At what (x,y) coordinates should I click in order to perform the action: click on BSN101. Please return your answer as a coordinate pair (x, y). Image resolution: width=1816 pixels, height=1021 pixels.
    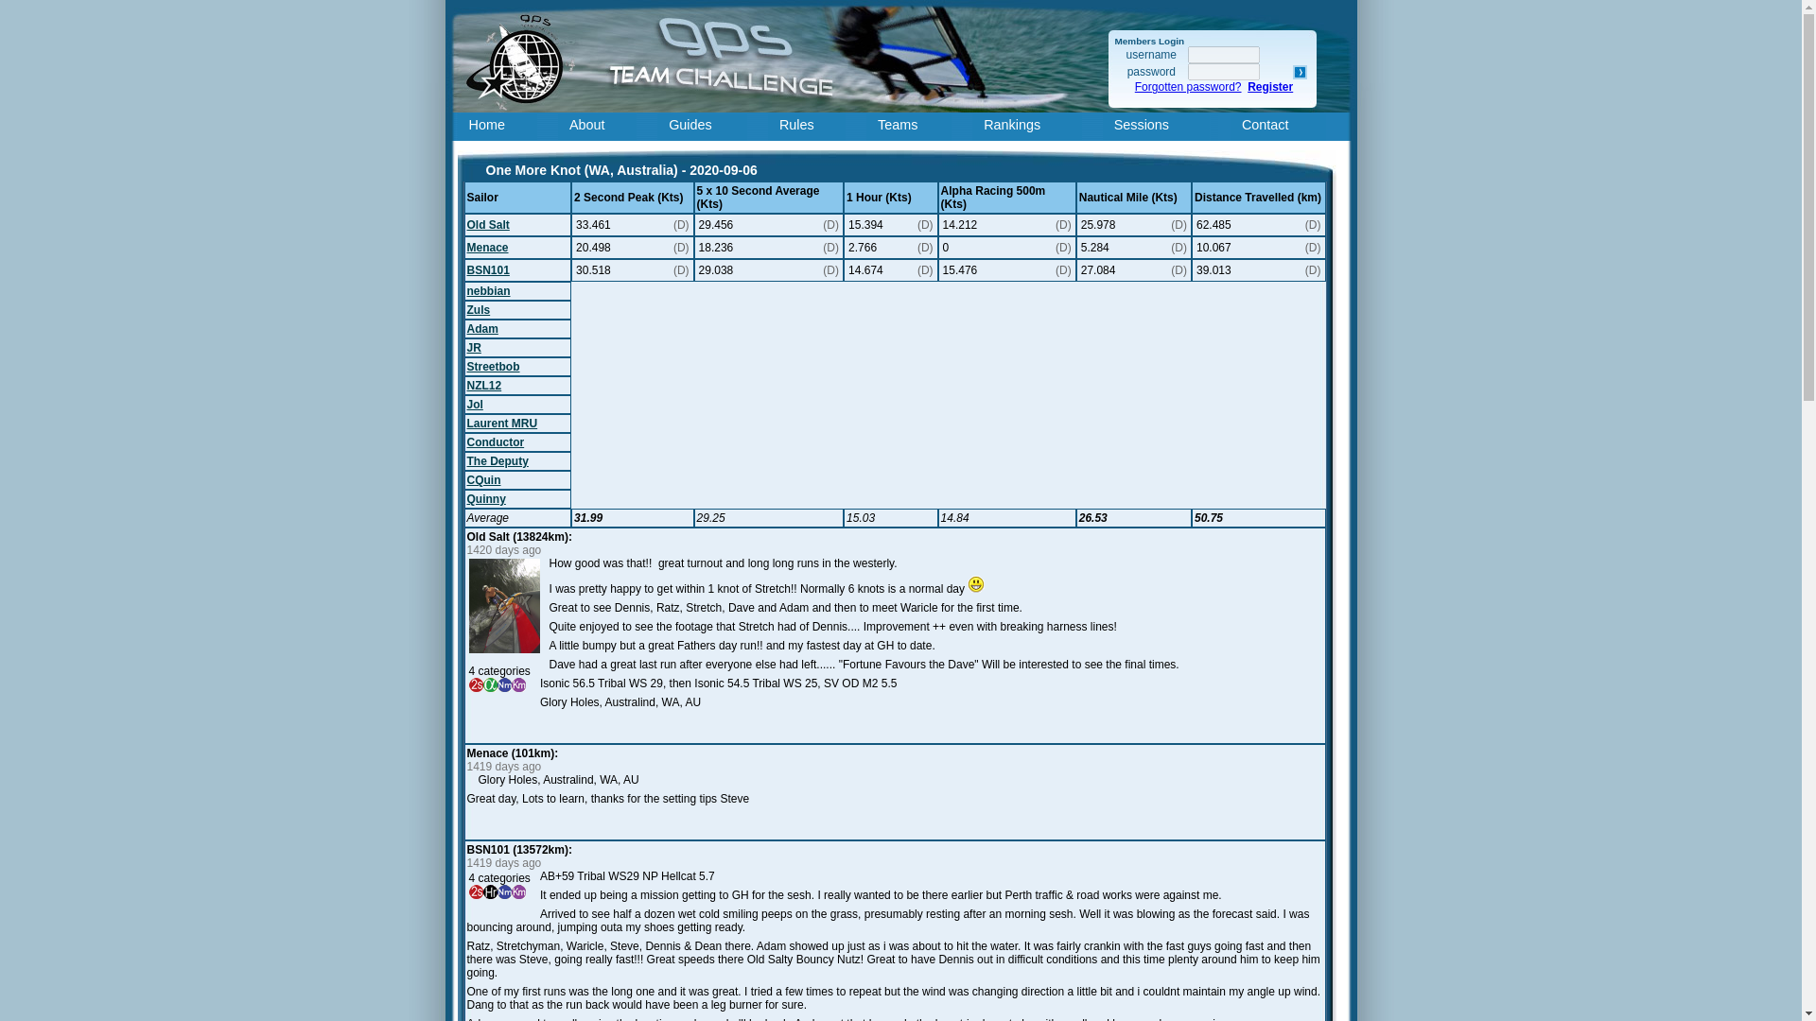
    Looking at the image, I should click on (488, 269).